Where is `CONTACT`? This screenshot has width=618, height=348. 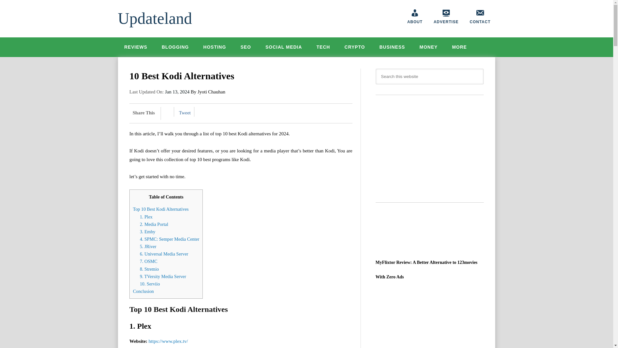
CONTACT is located at coordinates (480, 16).